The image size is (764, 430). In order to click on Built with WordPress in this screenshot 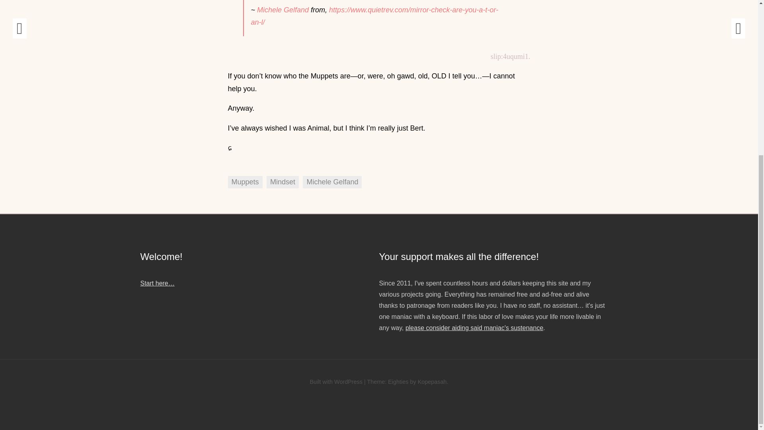, I will do `click(336, 381)`.